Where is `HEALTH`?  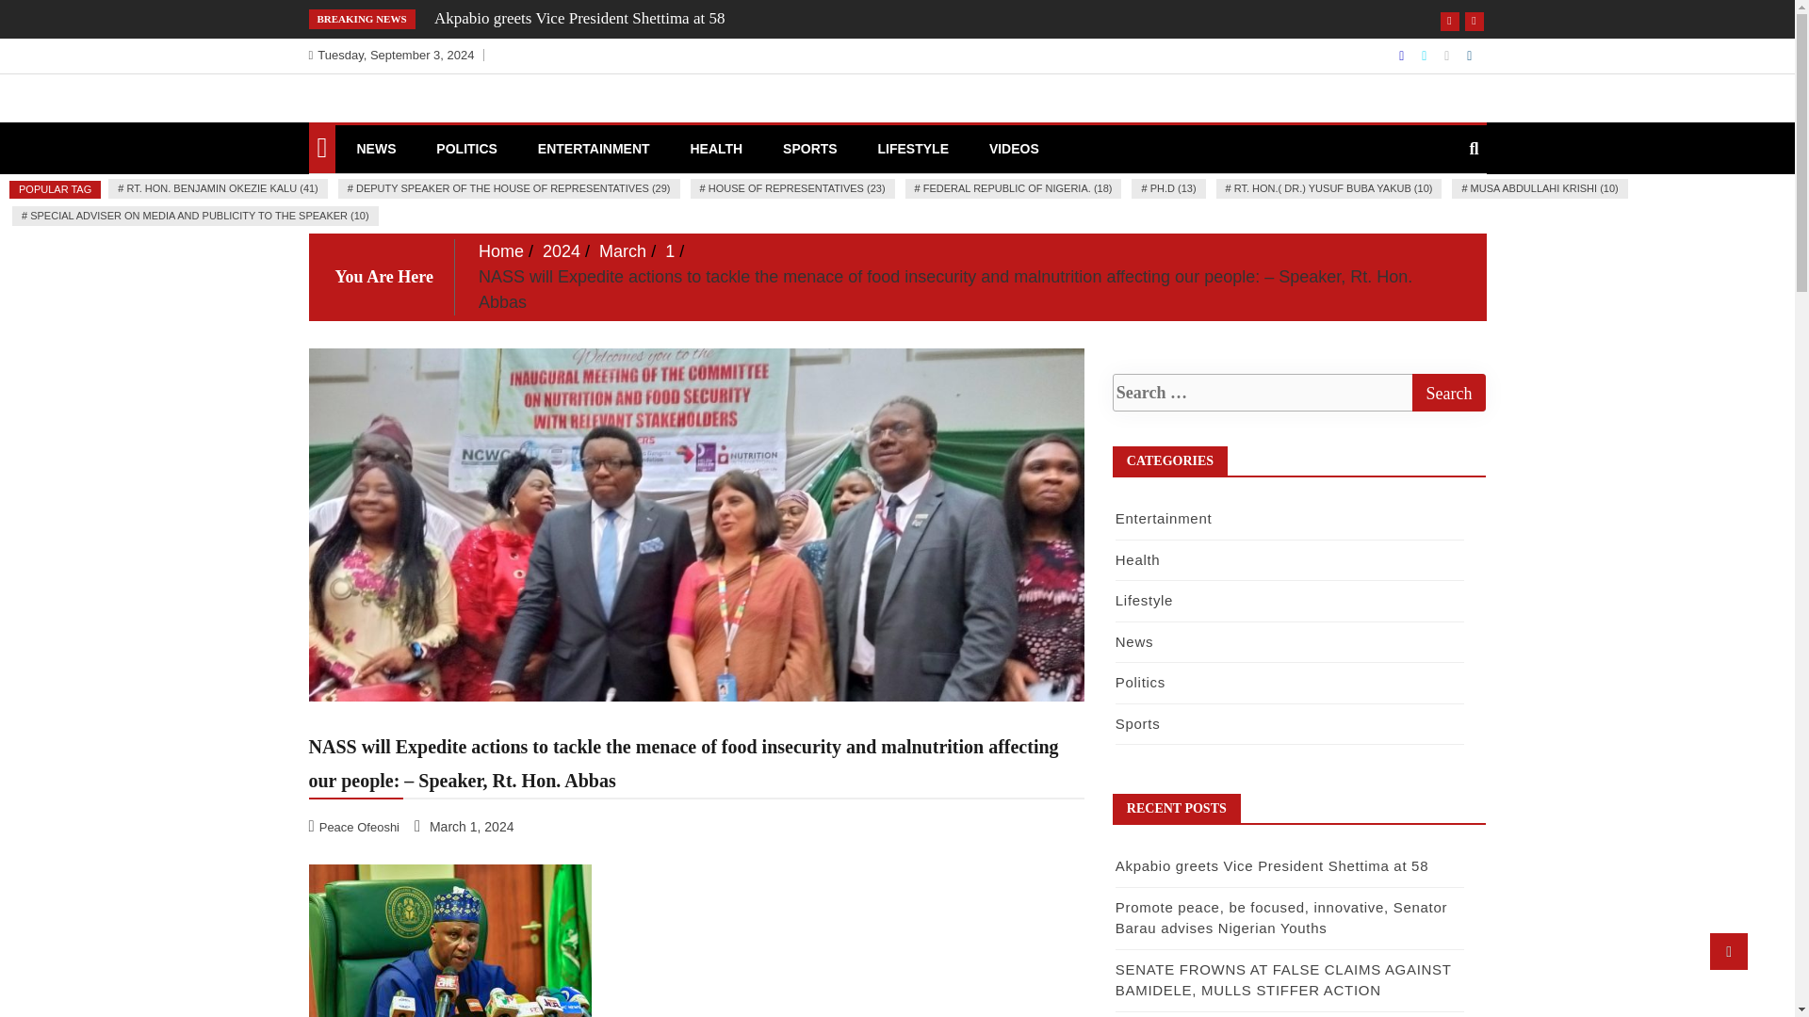 HEALTH is located at coordinates (715, 148).